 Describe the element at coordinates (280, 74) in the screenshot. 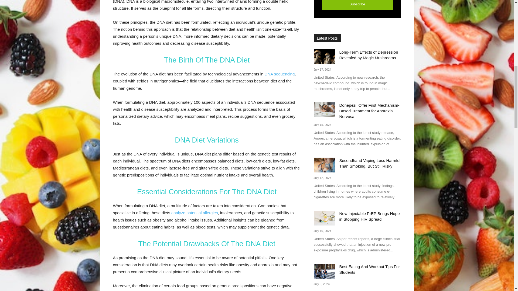

I see `DNA sequencing` at that location.